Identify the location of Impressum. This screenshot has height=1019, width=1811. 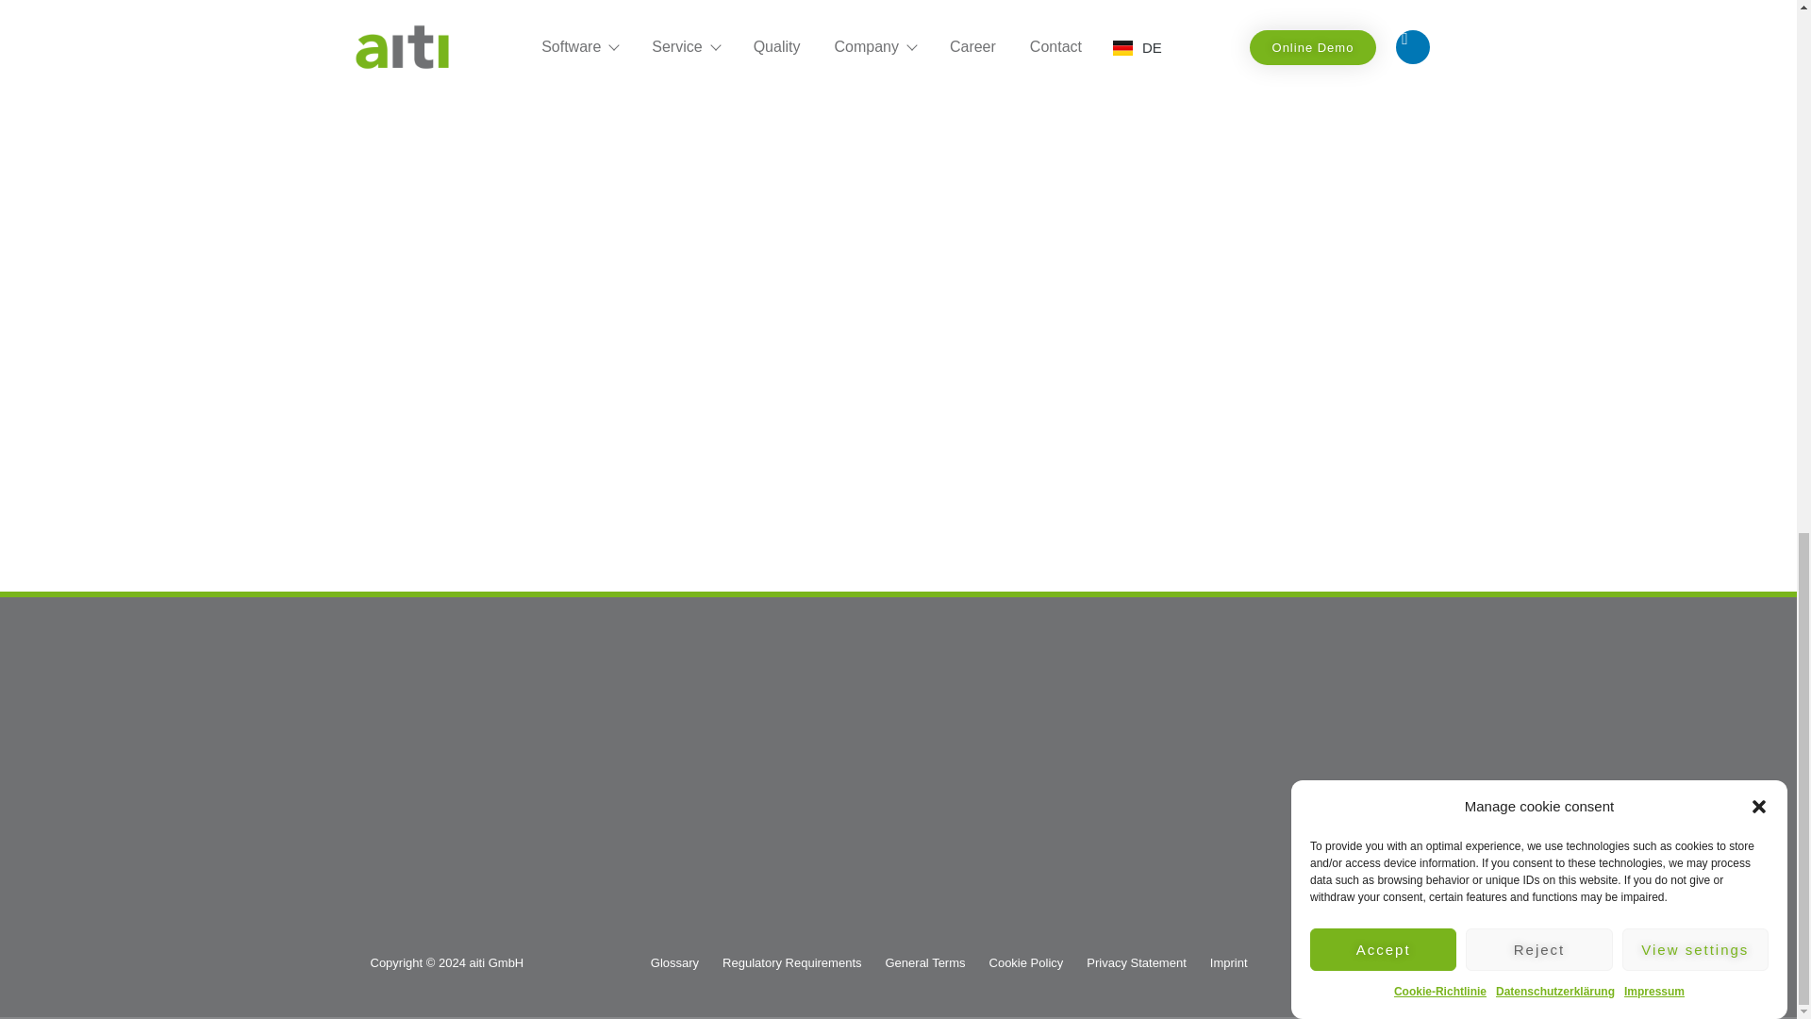
(1654, 71).